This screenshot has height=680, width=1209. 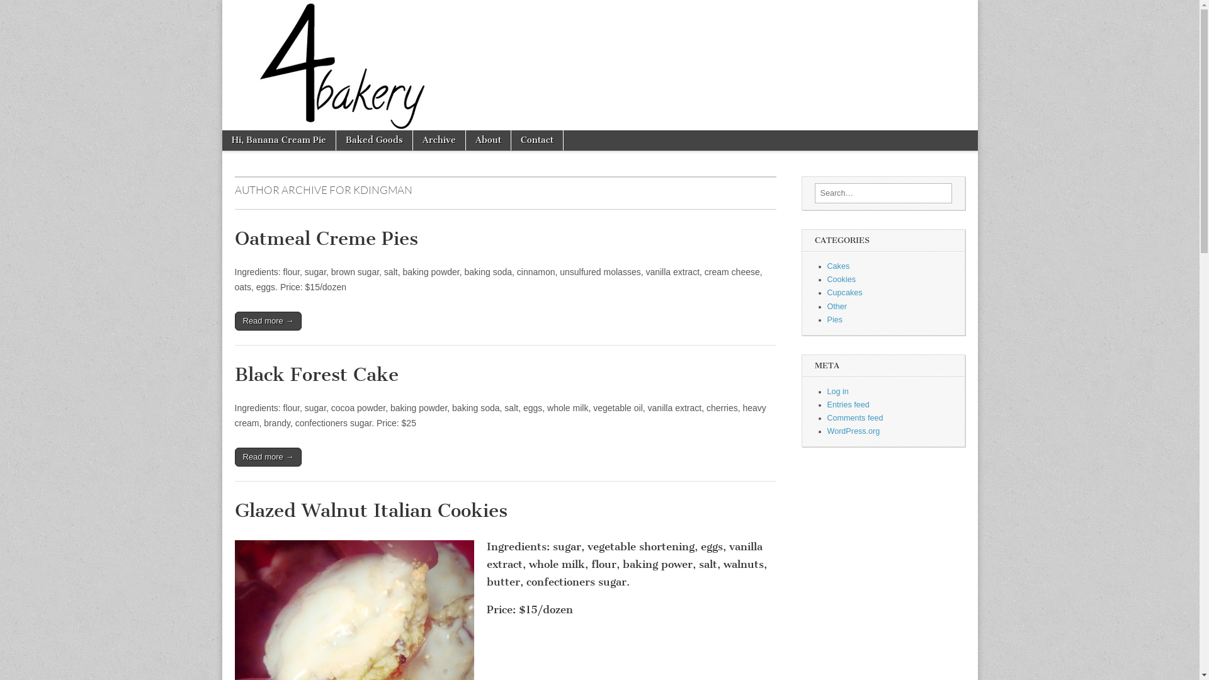 What do you see at coordinates (839, 266) in the screenshot?
I see `Cakes` at bounding box center [839, 266].